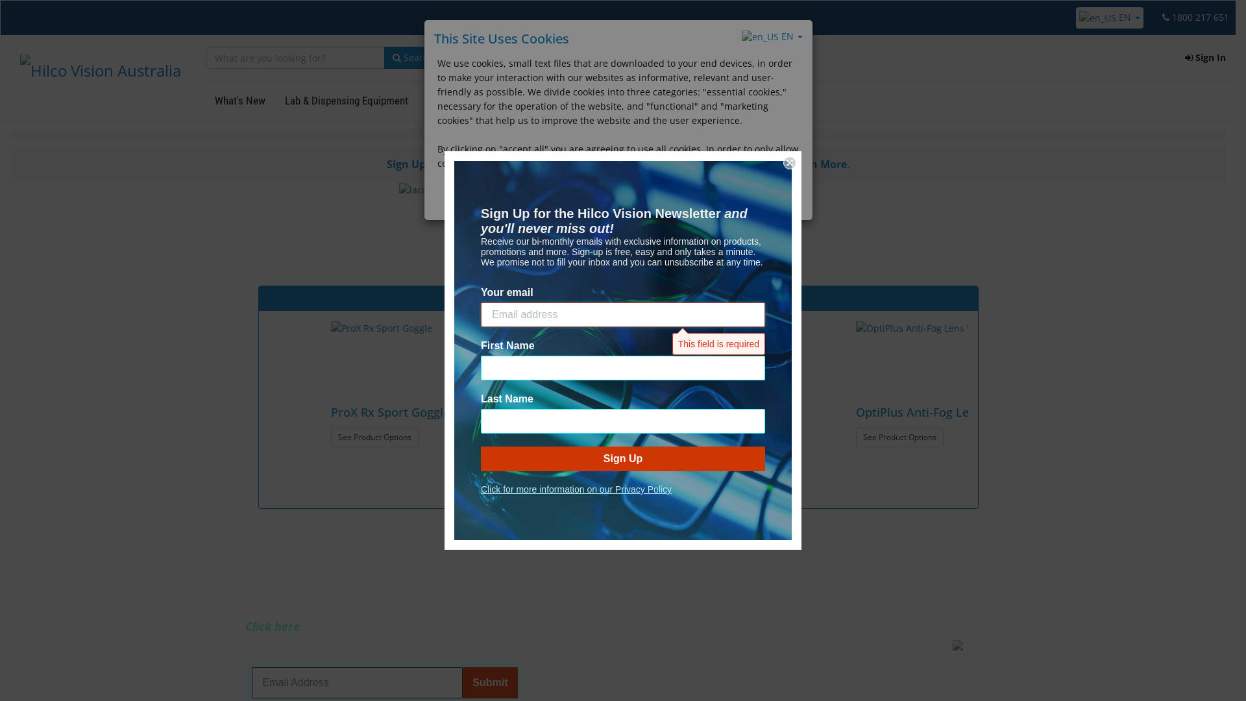 The width and height of the screenshot is (1246, 701). Describe the element at coordinates (690, 101) in the screenshot. I see `Custom Products` at that location.